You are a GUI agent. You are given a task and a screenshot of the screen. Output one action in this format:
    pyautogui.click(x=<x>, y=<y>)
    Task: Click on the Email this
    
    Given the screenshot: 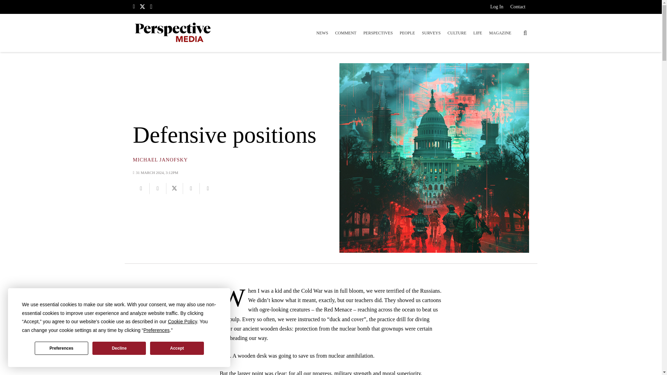 What is the action you would take?
    pyautogui.click(x=141, y=189)
    